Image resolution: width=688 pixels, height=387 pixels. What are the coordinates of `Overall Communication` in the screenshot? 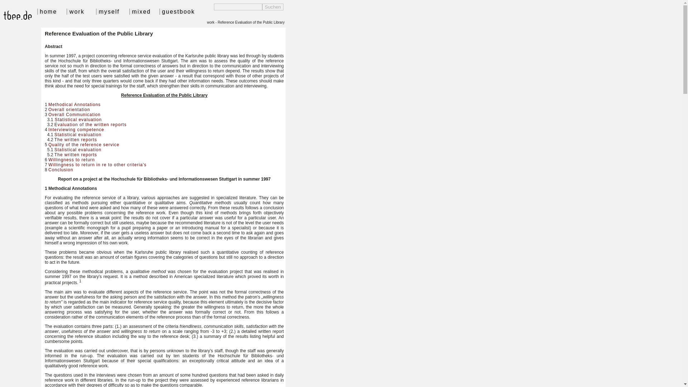 It's located at (74, 115).